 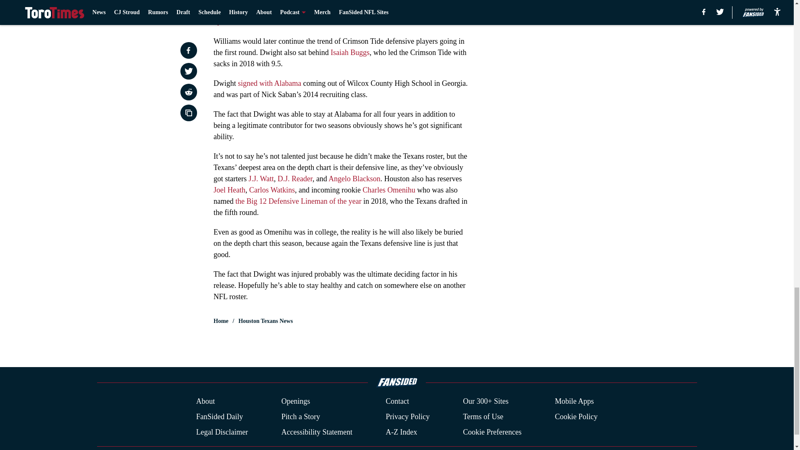 I want to click on Home, so click(x=221, y=321).